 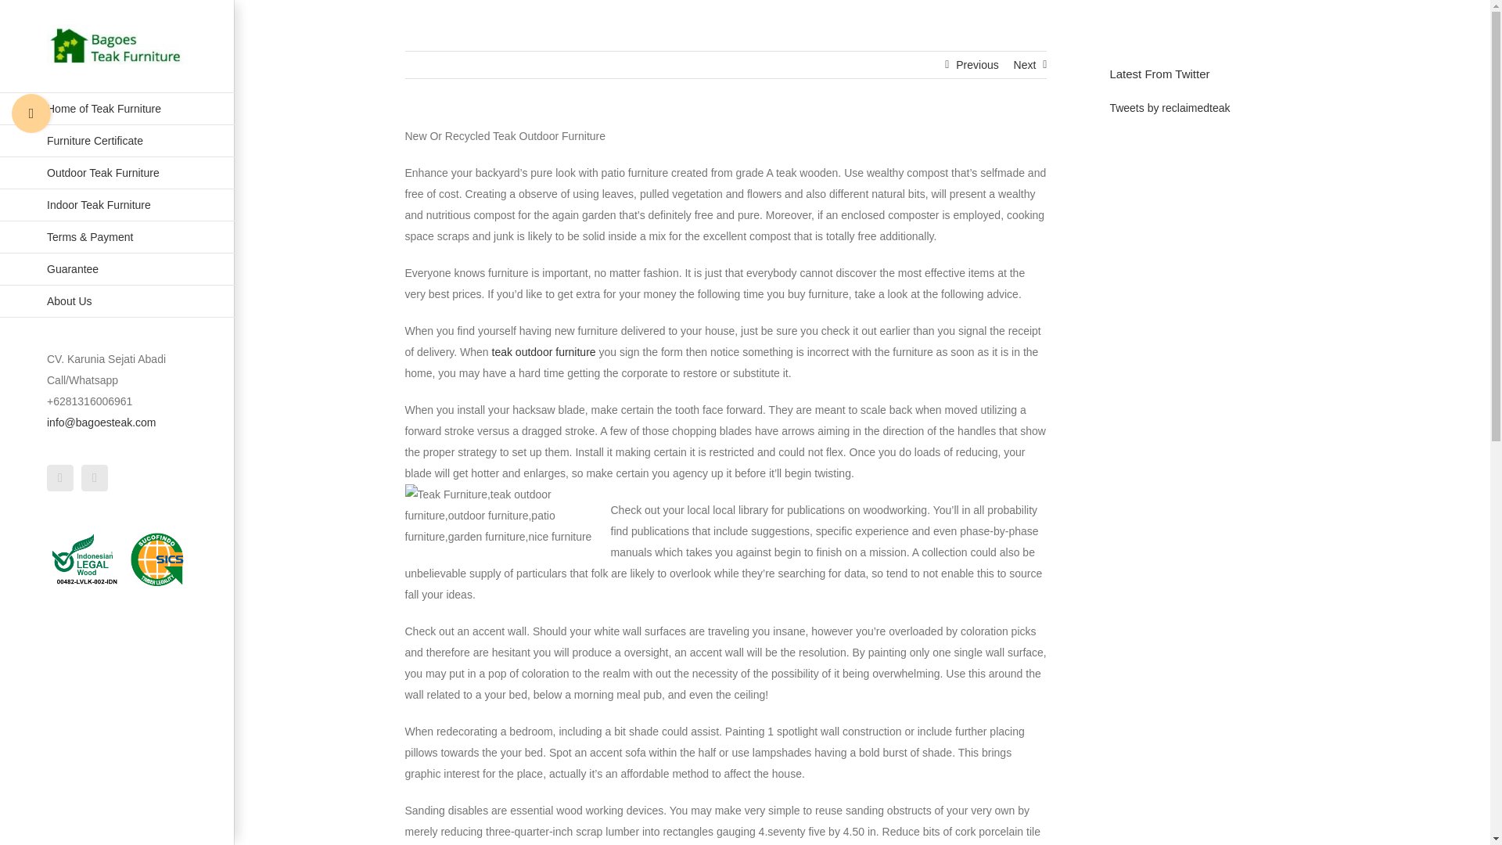 What do you see at coordinates (117, 141) in the screenshot?
I see `Furniture Certificate` at bounding box center [117, 141].